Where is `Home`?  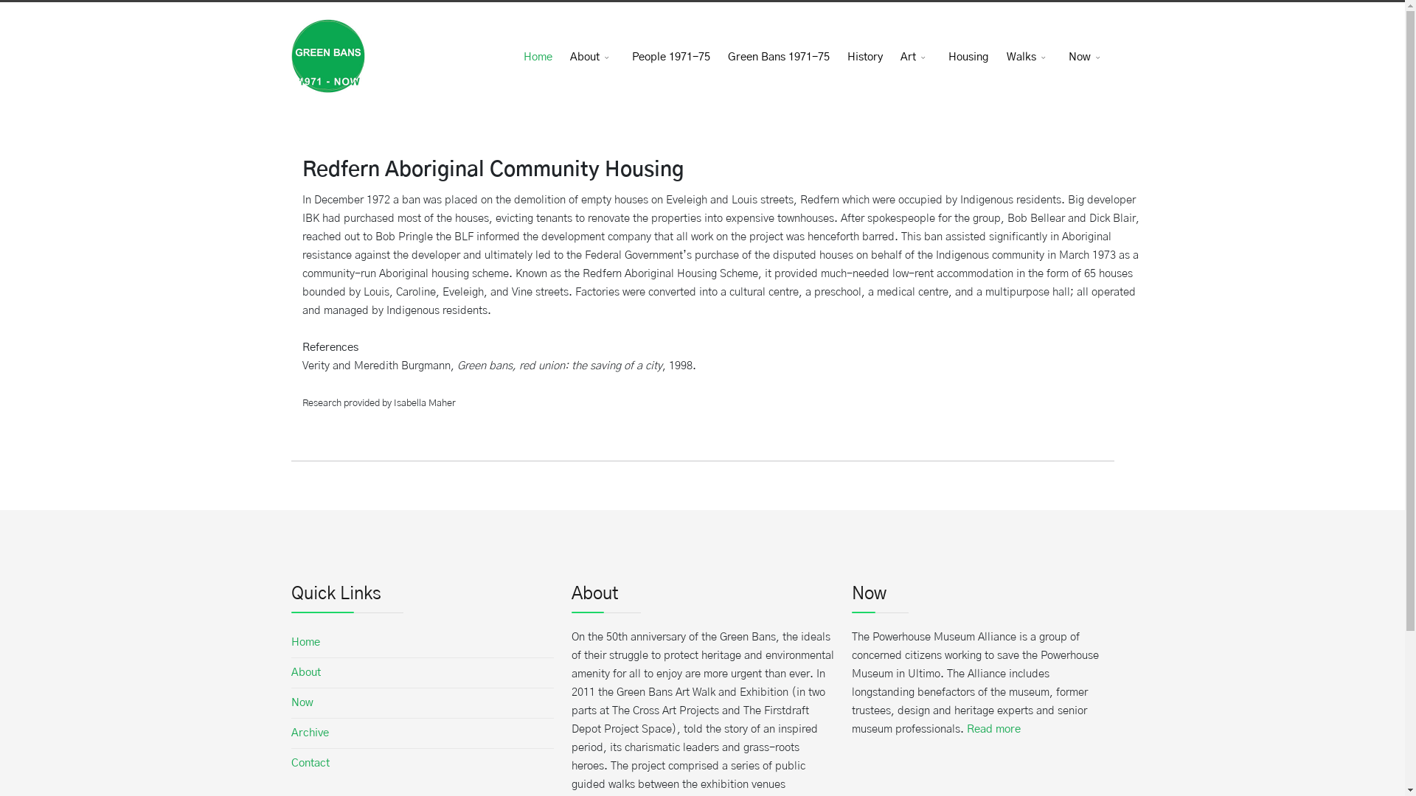 Home is located at coordinates (422, 643).